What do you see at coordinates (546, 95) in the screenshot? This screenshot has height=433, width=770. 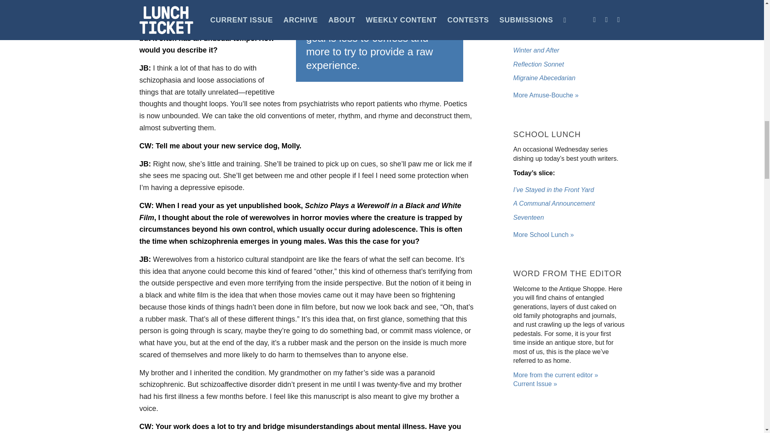 I see `Welcome to Lunch Ticket` at bounding box center [546, 95].